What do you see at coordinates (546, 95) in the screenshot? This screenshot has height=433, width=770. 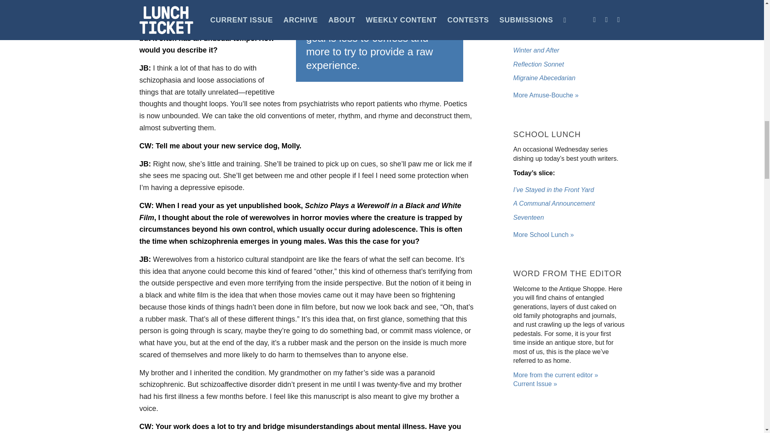 I see `Welcome to Lunch Ticket` at bounding box center [546, 95].